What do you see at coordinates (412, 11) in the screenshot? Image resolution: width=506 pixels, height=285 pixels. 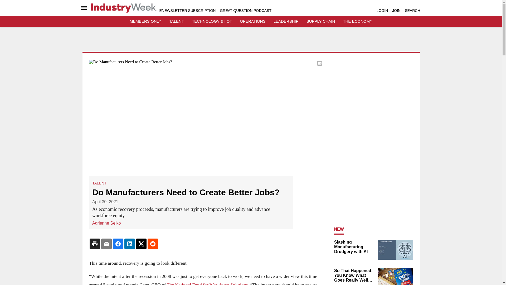 I see `SEARCH` at bounding box center [412, 11].